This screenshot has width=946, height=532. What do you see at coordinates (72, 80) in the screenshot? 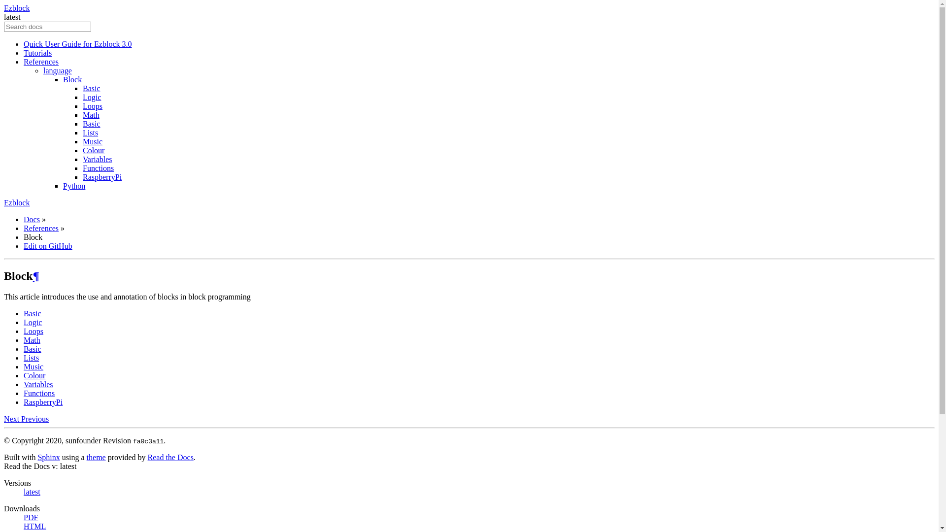
I see `Block` at bounding box center [72, 80].